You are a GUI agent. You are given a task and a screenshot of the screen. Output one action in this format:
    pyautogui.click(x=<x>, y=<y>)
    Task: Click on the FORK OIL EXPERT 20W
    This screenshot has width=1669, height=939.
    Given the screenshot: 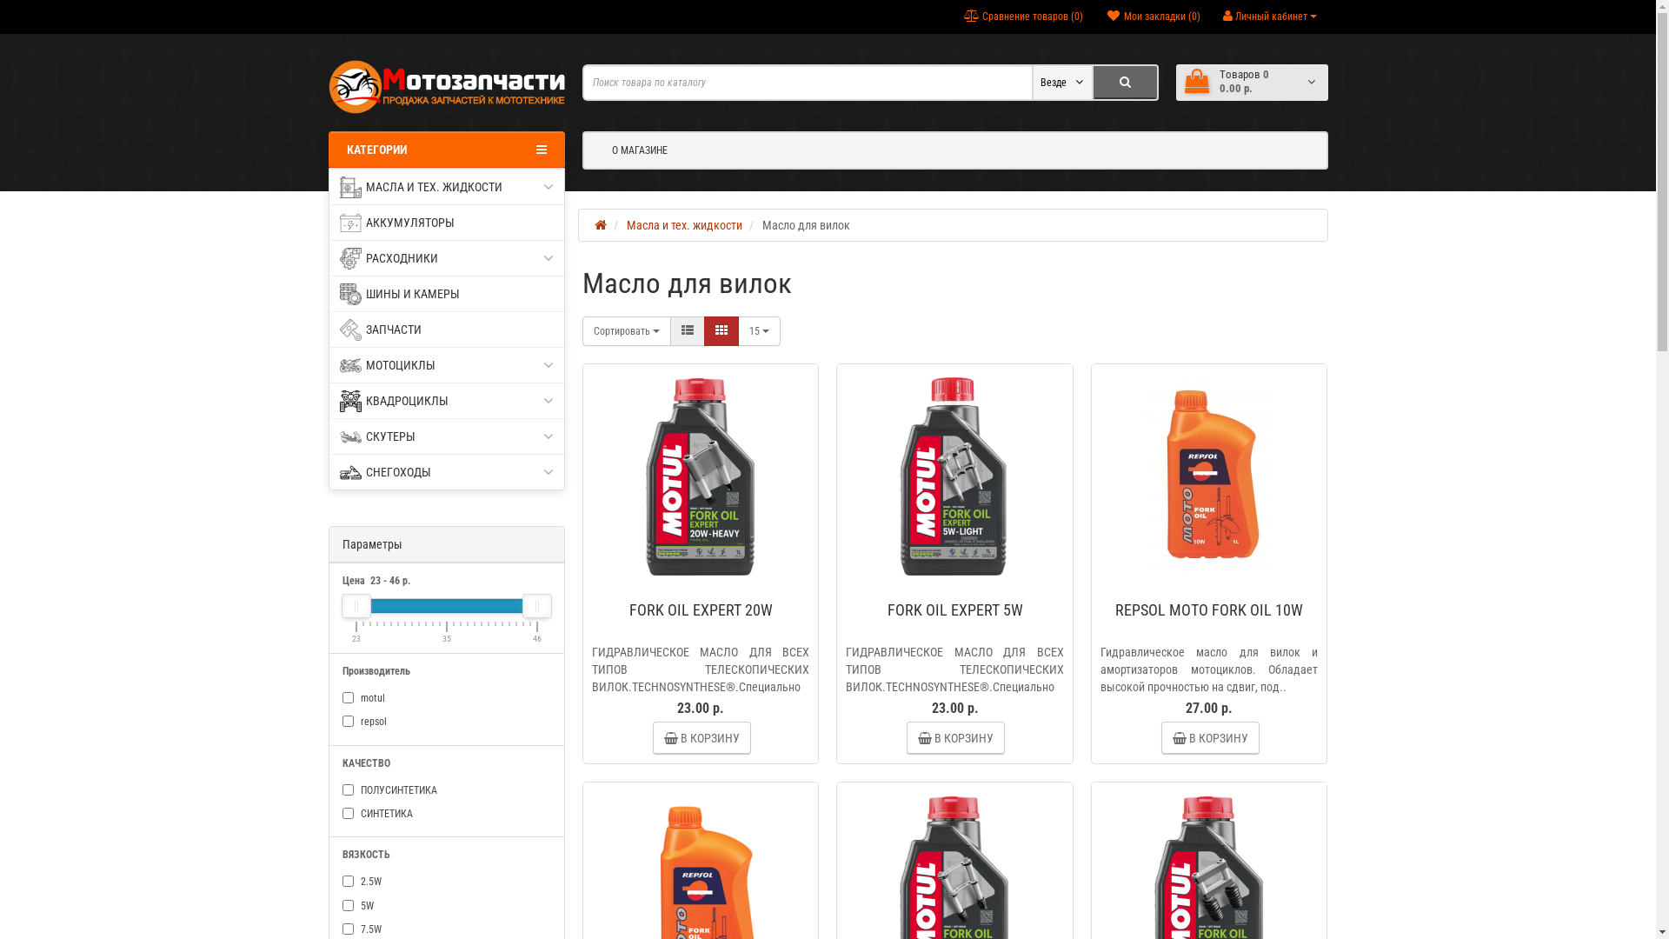 What is the action you would take?
    pyautogui.click(x=701, y=475)
    